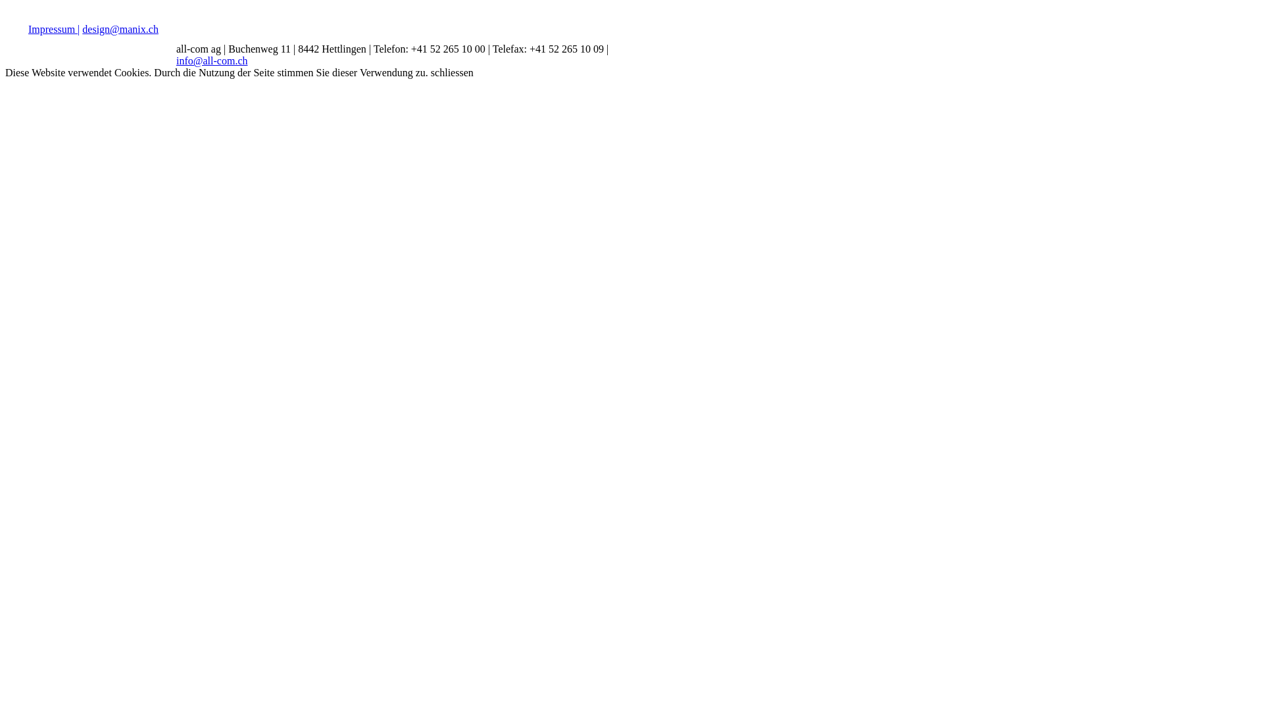  I want to click on Impressum |, so click(54, 29).